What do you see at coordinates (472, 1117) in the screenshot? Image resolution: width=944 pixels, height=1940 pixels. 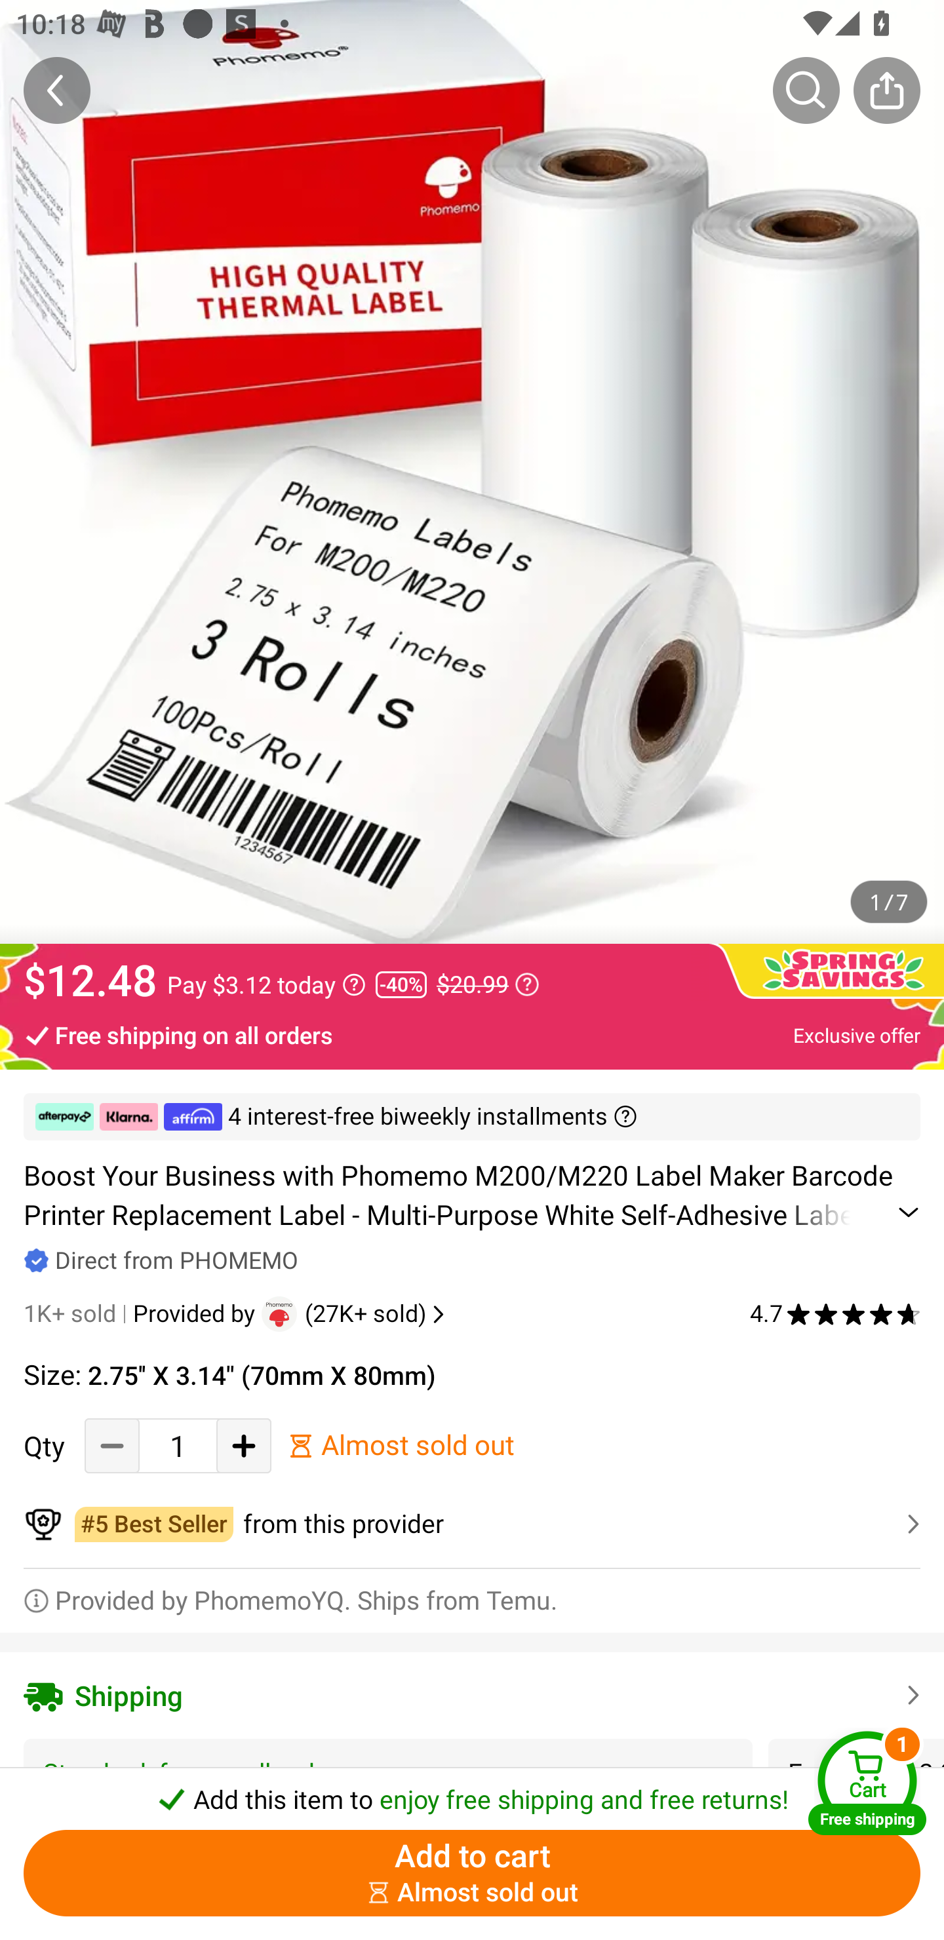 I see `￼ ￼ ￼ 4 interest-free biweekly installments ￼` at bounding box center [472, 1117].